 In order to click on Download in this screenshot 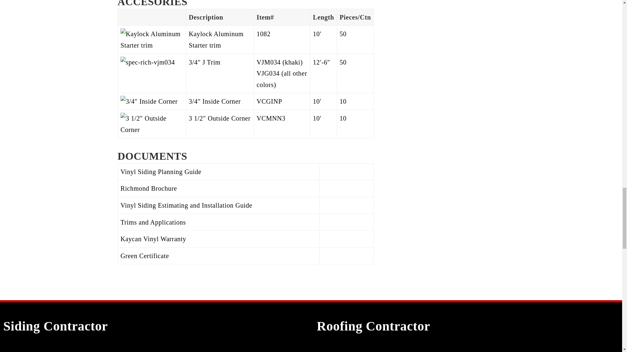, I will do `click(338, 188)`.